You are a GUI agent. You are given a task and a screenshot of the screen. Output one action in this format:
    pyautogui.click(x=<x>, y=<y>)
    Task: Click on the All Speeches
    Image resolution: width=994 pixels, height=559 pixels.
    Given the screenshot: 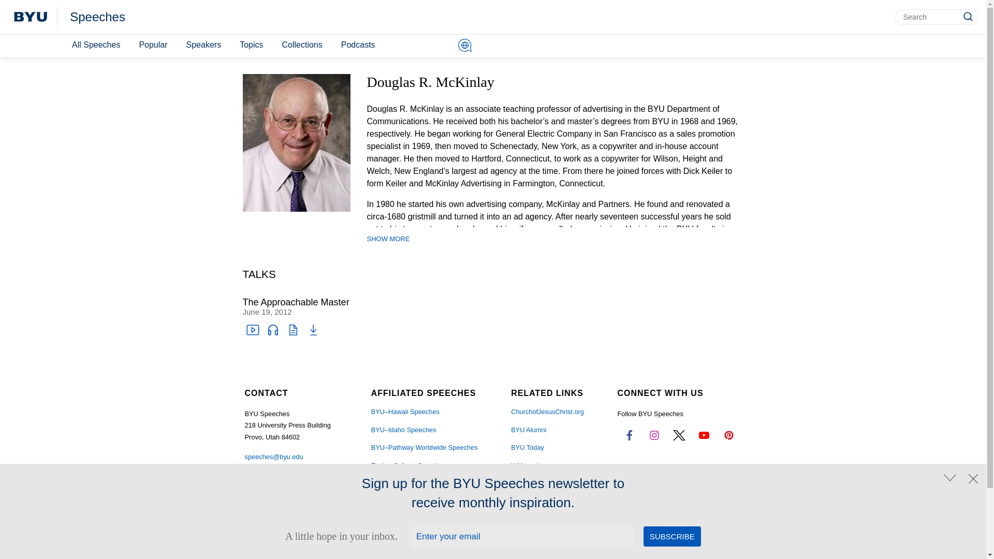 What is the action you would take?
    pyautogui.click(x=95, y=45)
    